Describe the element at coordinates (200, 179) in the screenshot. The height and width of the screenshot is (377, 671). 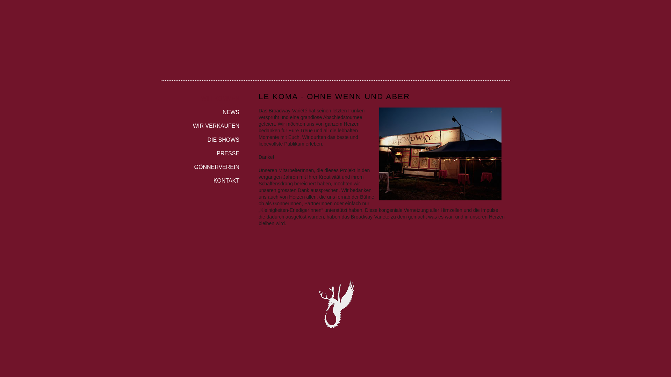
I see `KONTAKT` at that location.